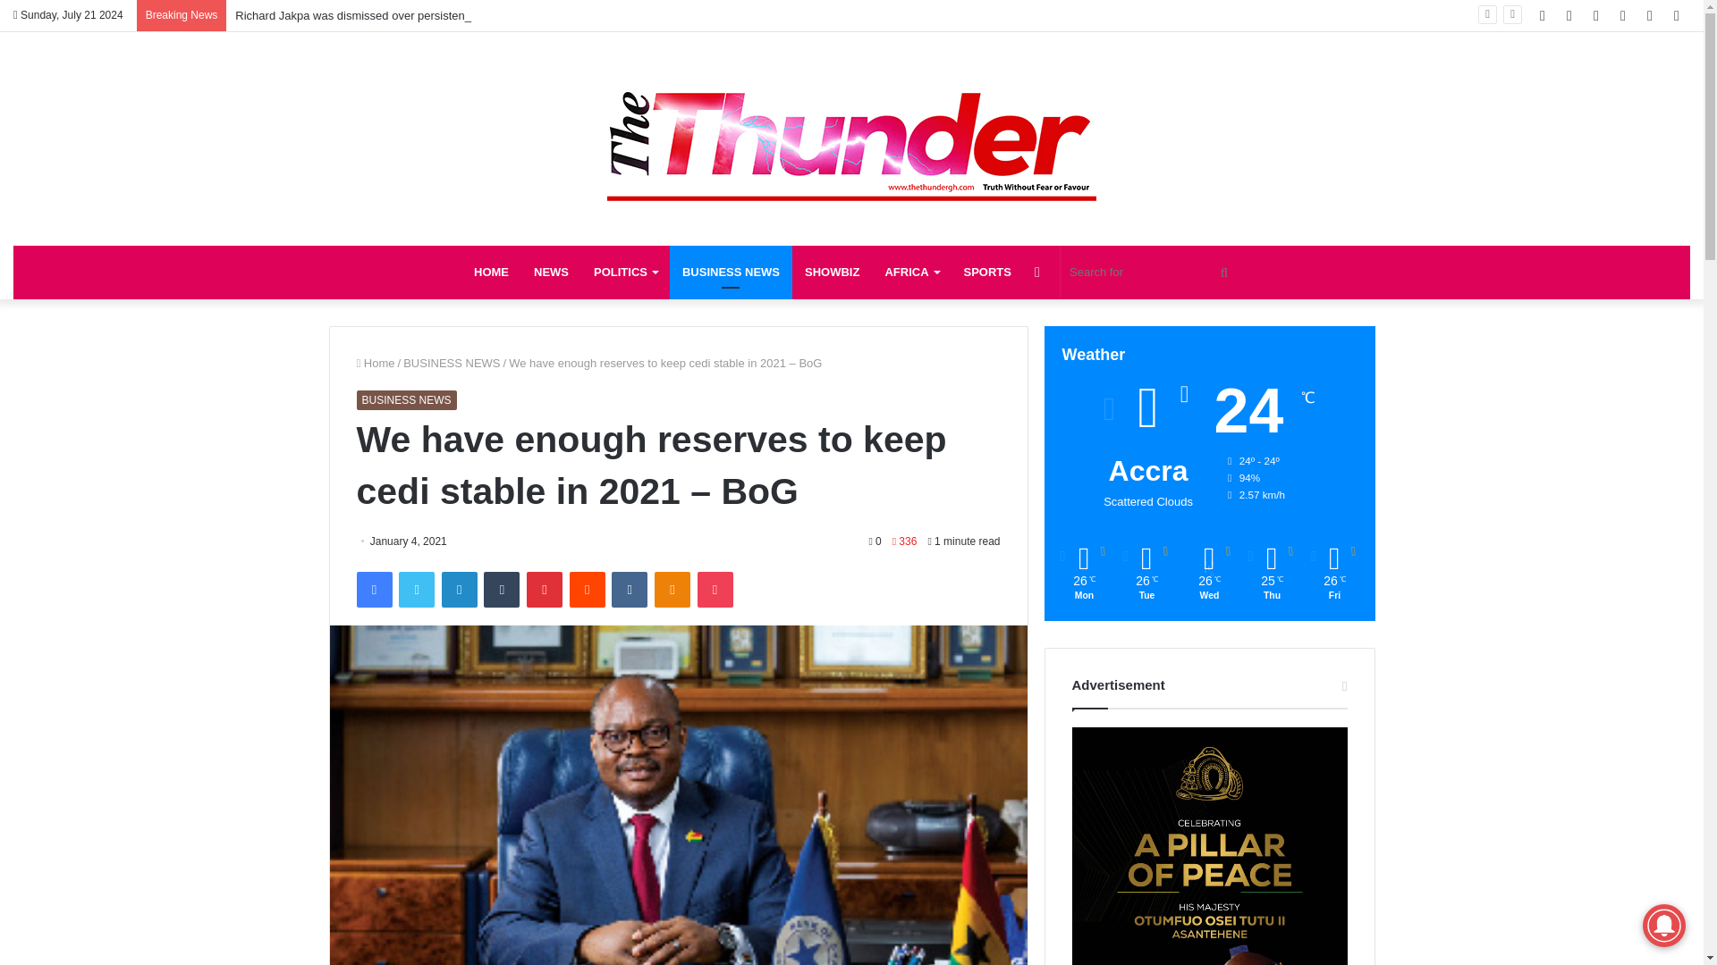  I want to click on SPORTS, so click(987, 272).